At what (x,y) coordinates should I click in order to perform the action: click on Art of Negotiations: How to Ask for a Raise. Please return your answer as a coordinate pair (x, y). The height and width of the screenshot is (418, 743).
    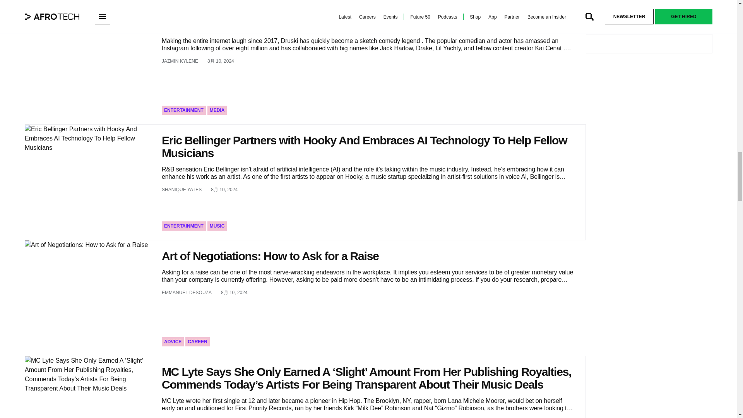
    Looking at the image, I should click on (88, 298).